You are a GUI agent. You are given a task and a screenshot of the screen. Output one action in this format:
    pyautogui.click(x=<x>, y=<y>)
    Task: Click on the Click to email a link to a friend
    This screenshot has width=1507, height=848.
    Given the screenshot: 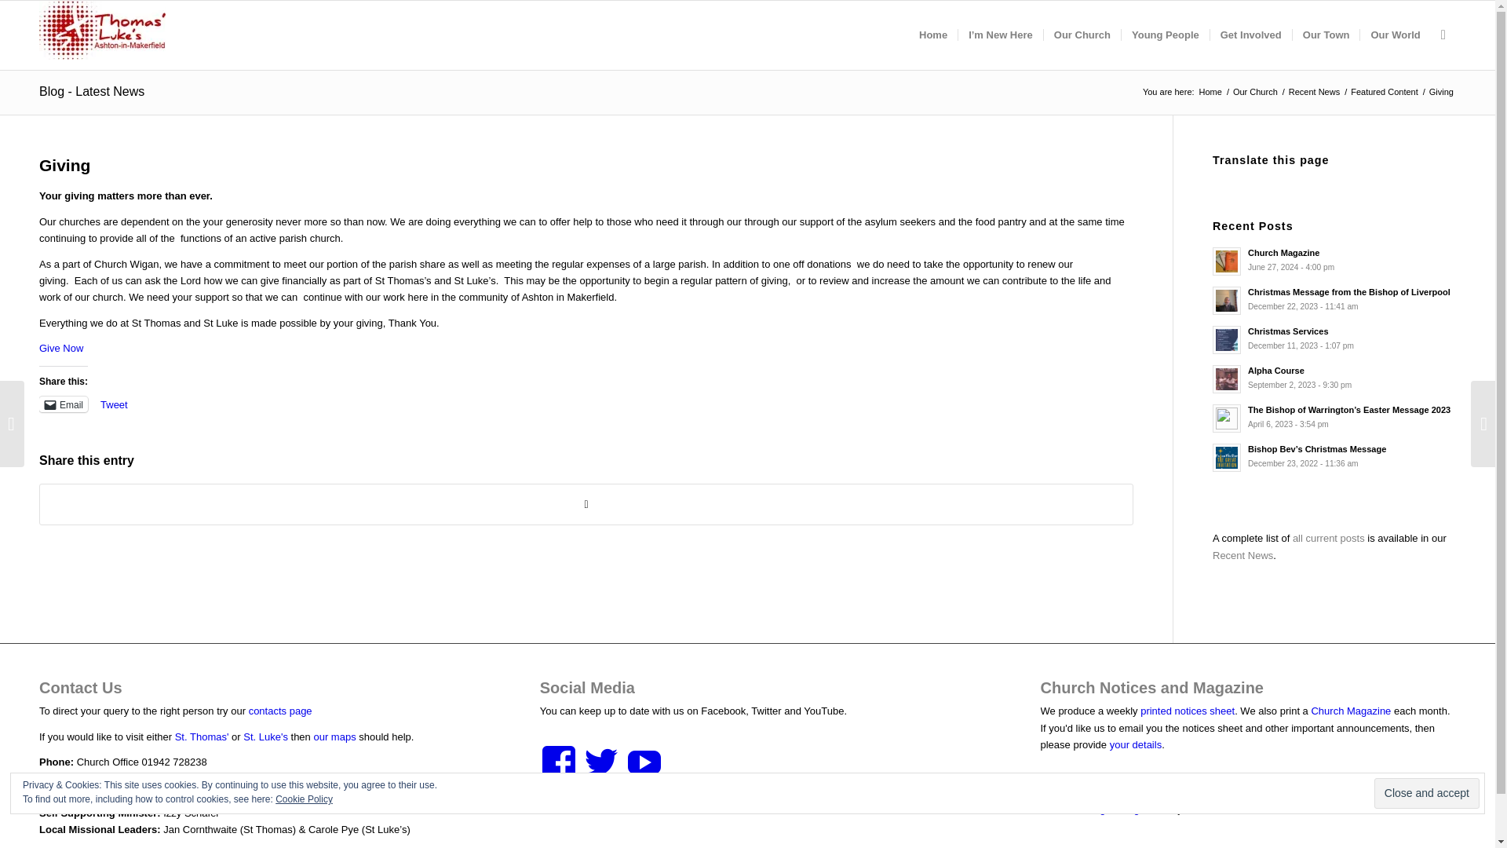 What is the action you would take?
    pyautogui.click(x=63, y=404)
    